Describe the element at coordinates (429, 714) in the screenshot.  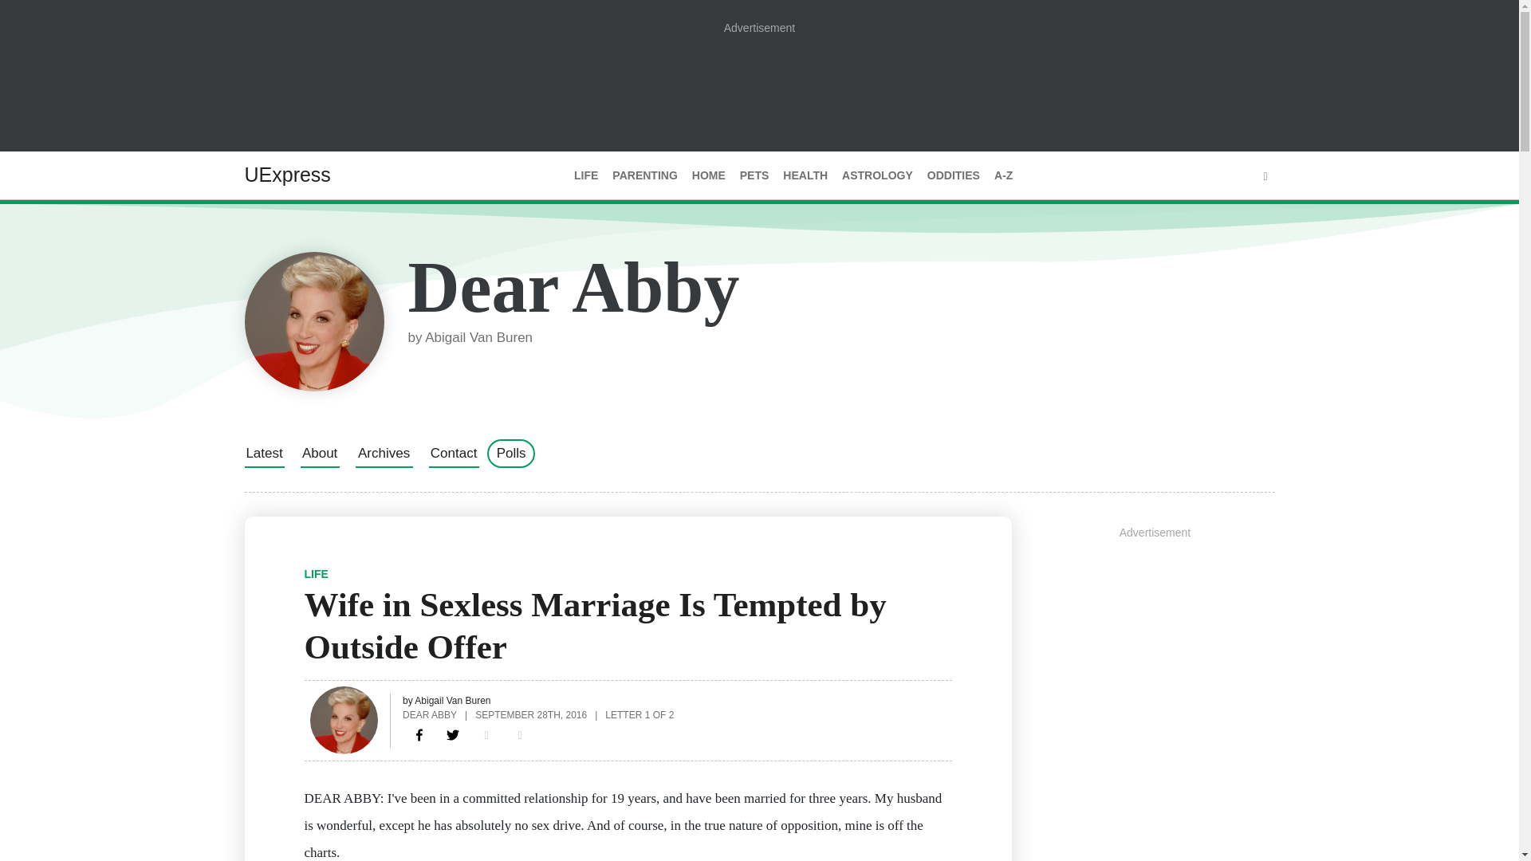
I see `DEAR ABBY` at that location.